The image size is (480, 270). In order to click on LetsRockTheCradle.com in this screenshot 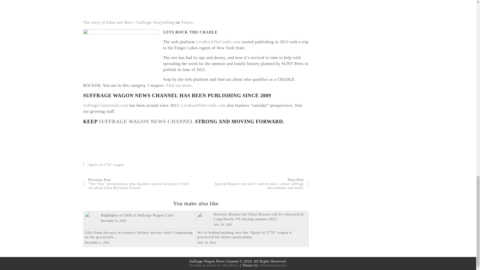, I will do `click(203, 105)`.